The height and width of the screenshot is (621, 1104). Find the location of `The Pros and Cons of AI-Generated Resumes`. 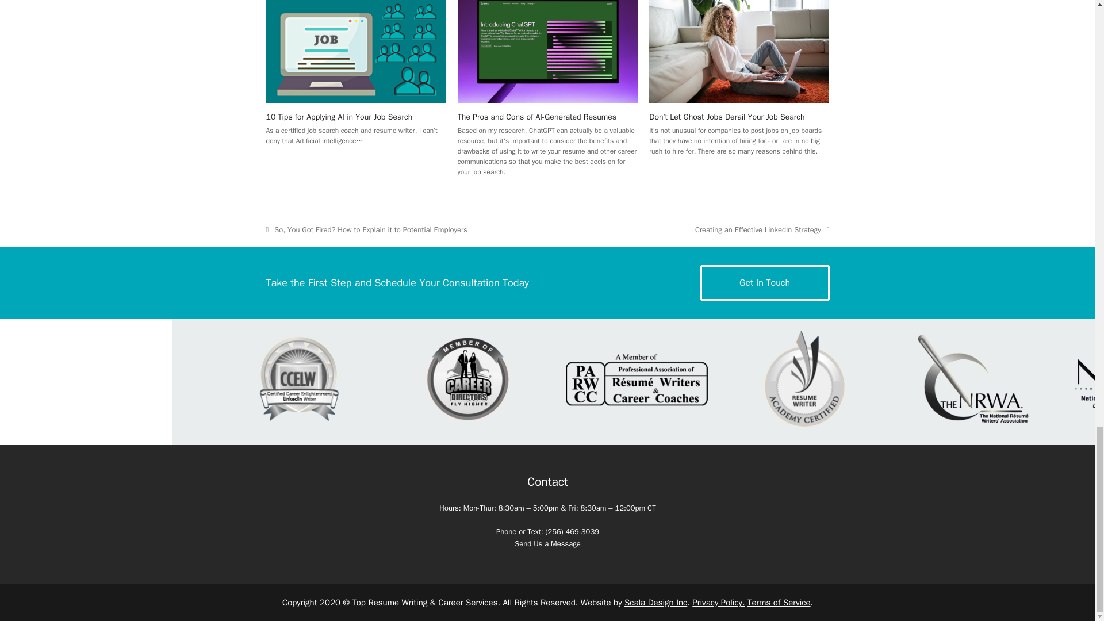

The Pros and Cons of AI-Generated Resumes is located at coordinates (339, 117).